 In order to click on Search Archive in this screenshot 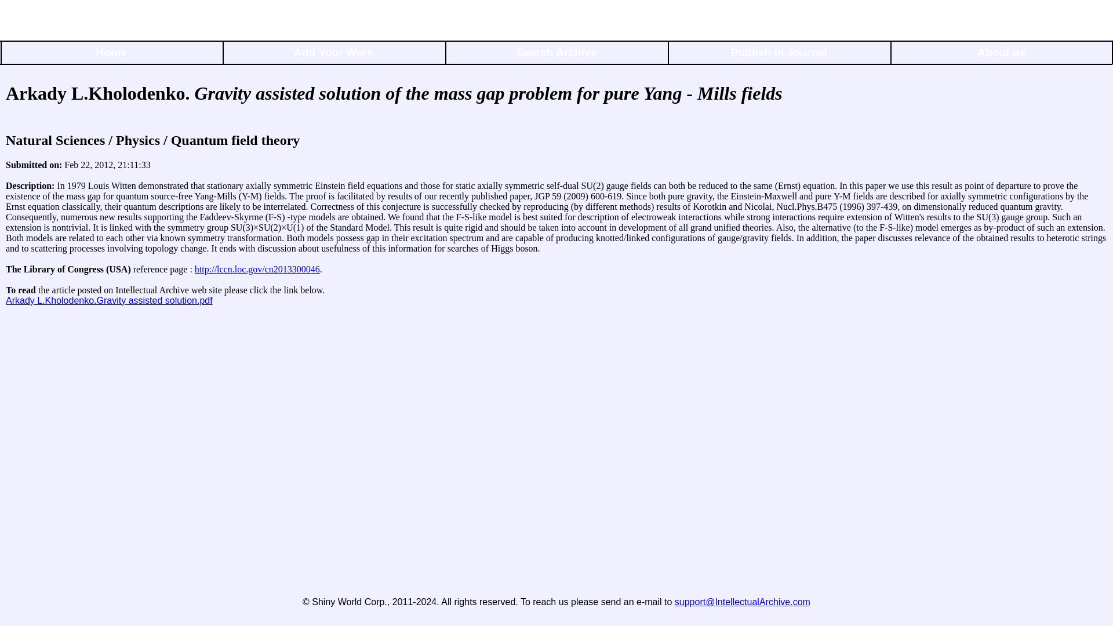, I will do `click(556, 54)`.